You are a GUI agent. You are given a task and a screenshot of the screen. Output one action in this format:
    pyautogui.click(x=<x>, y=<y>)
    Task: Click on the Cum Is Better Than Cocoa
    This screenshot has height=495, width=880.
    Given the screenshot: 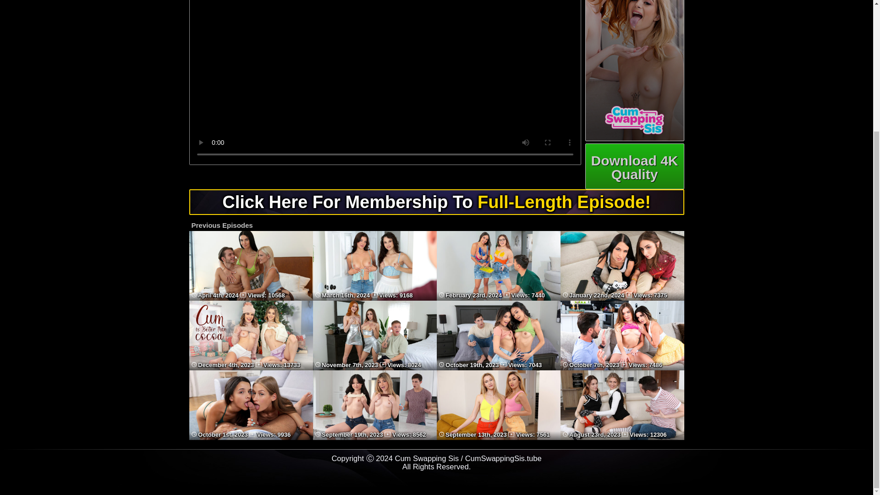 What is the action you would take?
    pyautogui.click(x=250, y=368)
    